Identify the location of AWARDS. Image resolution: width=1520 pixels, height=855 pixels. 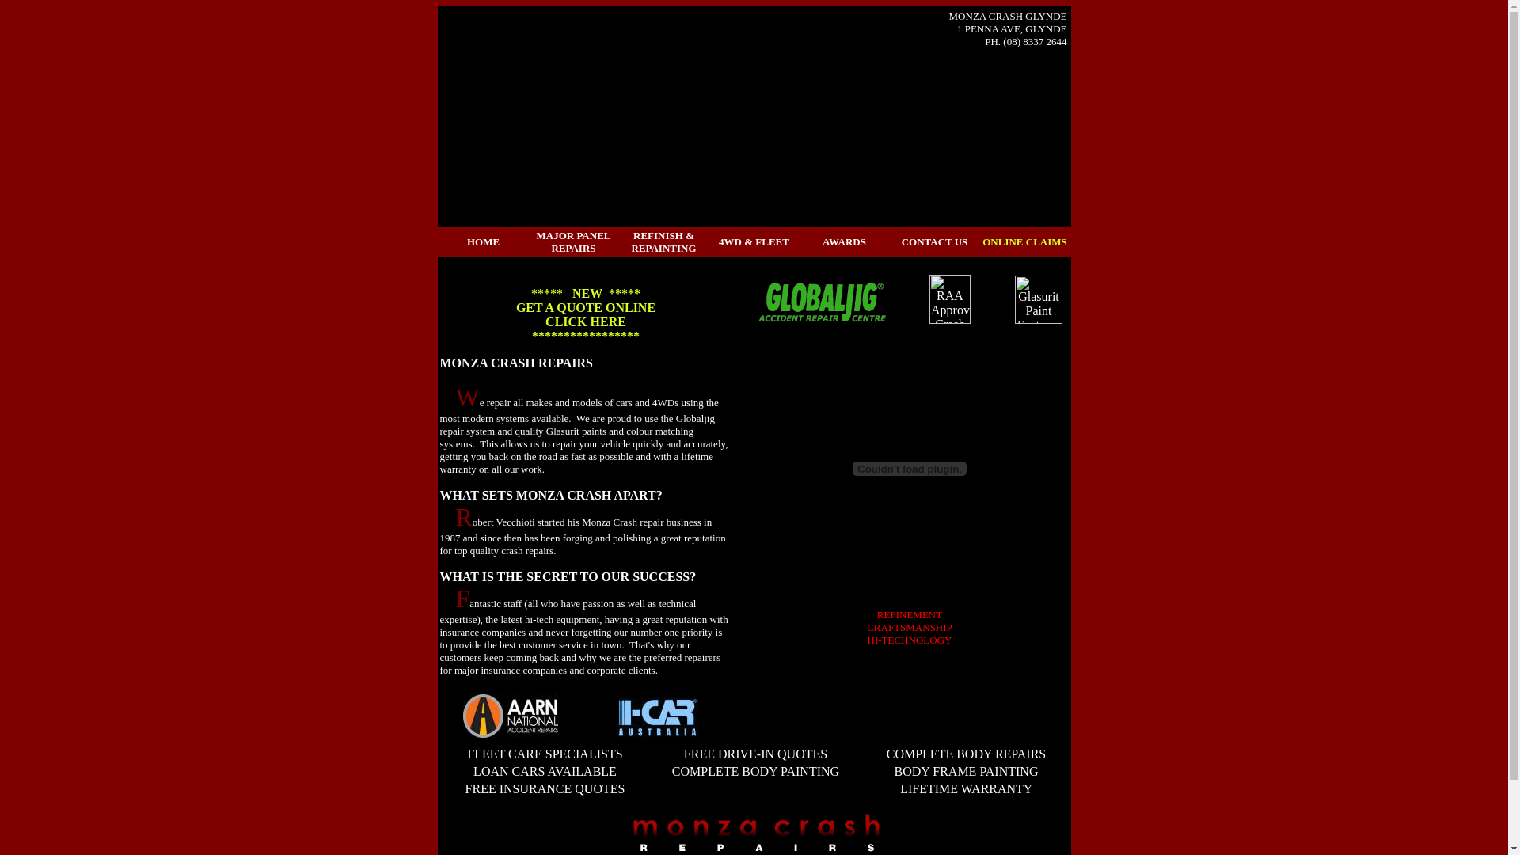
(844, 241).